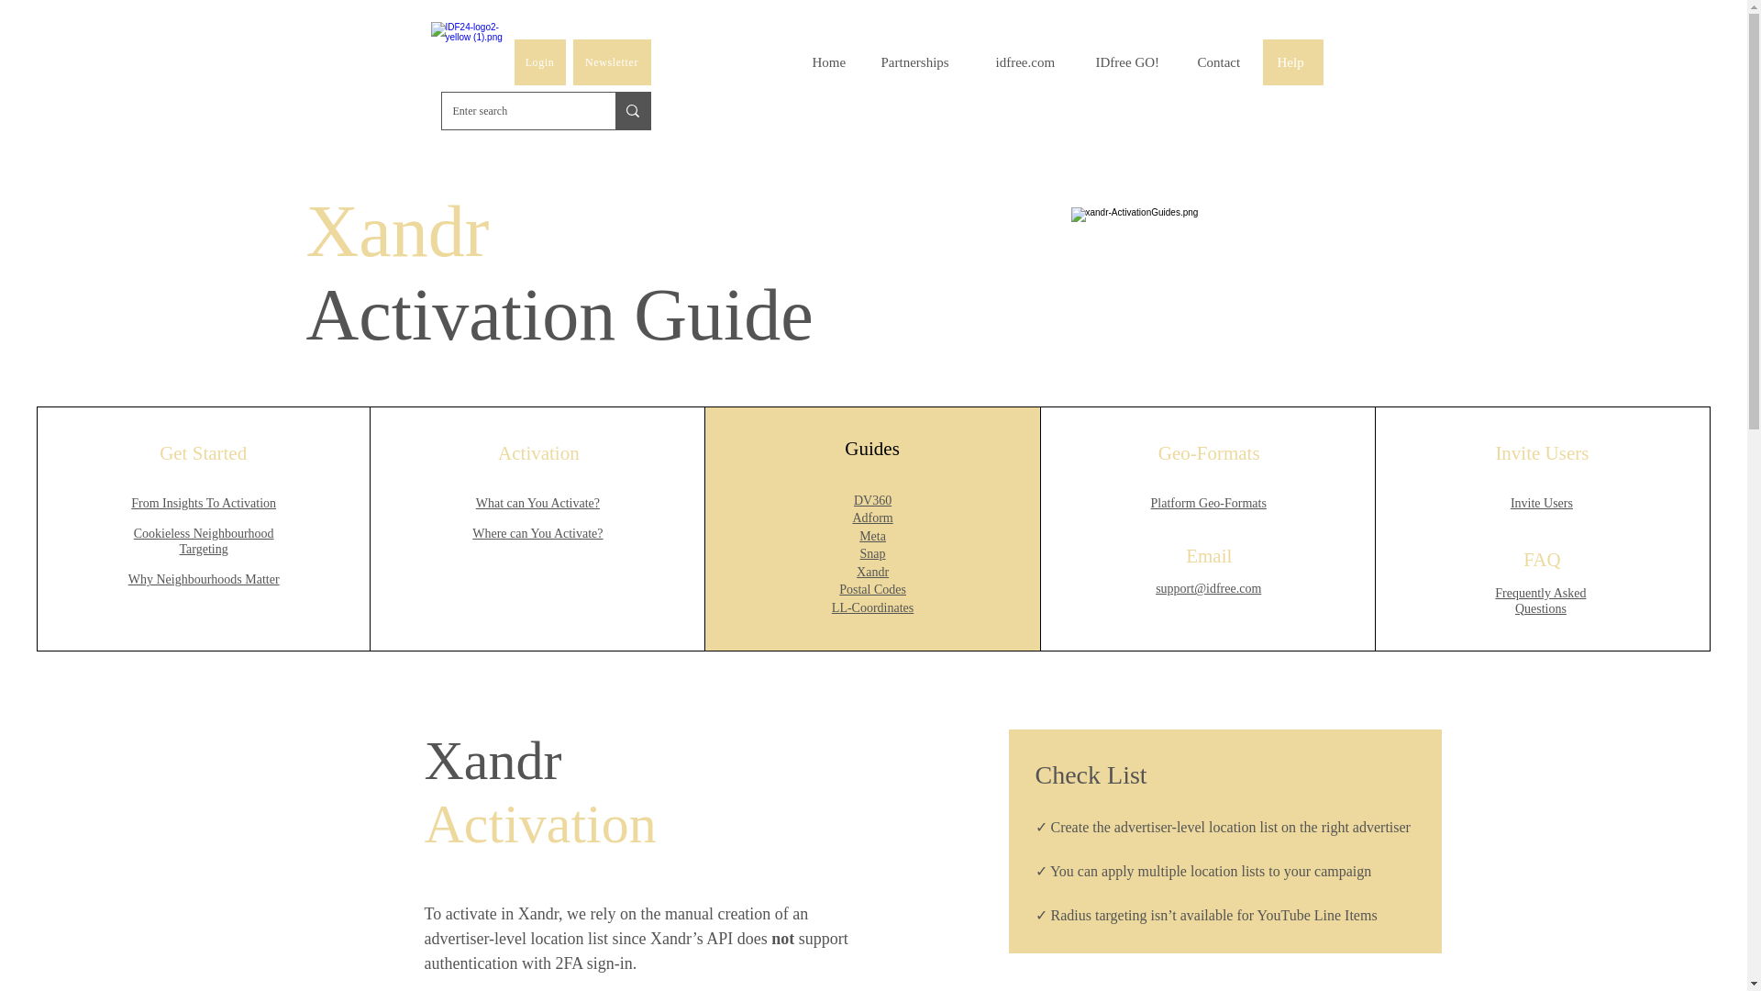 This screenshot has width=1761, height=991. What do you see at coordinates (204, 540) in the screenshot?
I see `Cookieless Neighbourhood Targeting` at bounding box center [204, 540].